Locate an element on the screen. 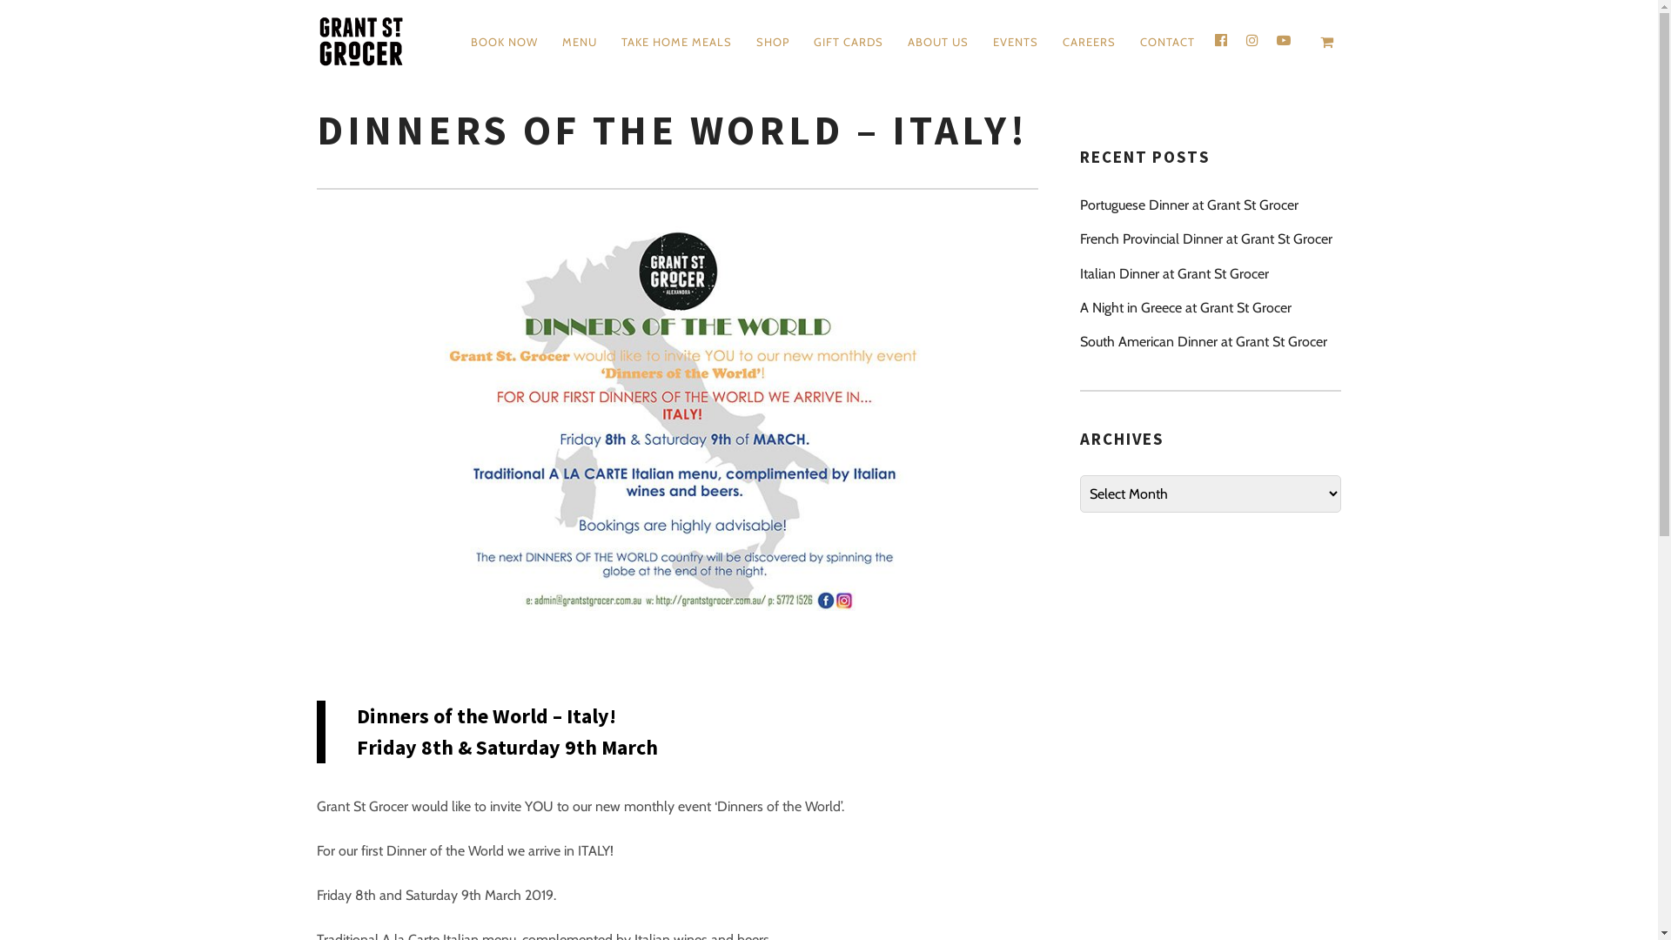 The height and width of the screenshot is (940, 1671). YOUTUBE is located at coordinates (1284, 40).